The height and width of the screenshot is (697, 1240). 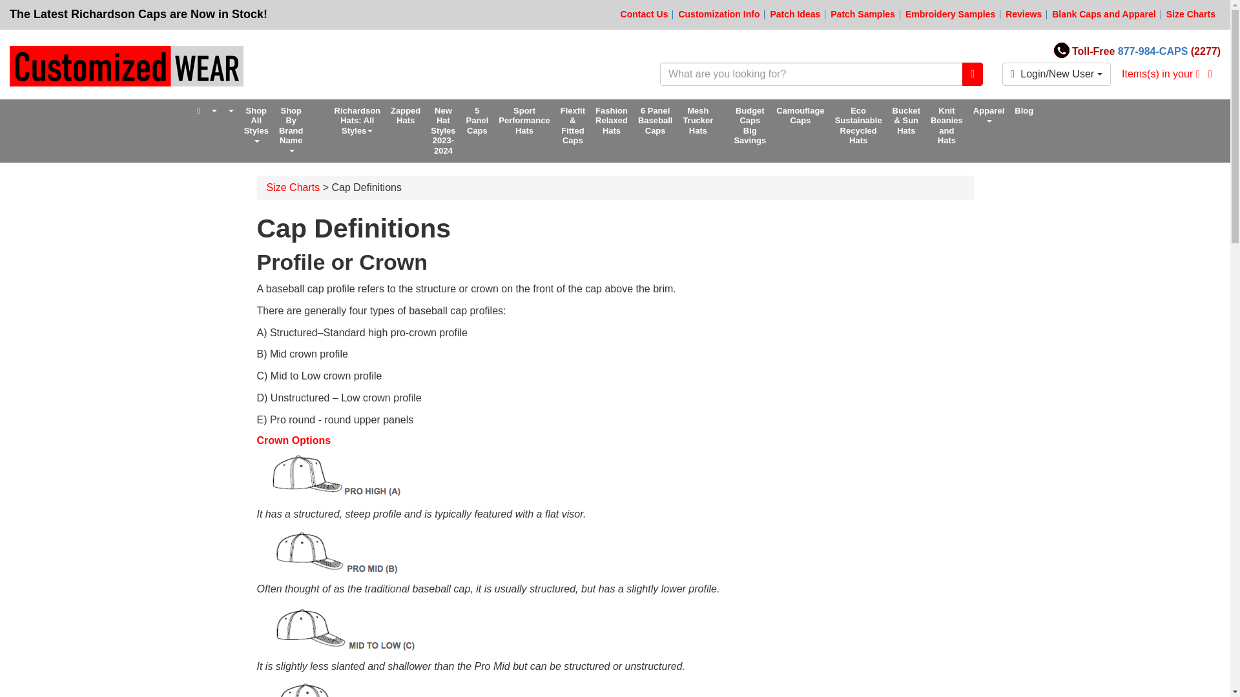 What do you see at coordinates (1191, 14) in the screenshot?
I see `Size Charts` at bounding box center [1191, 14].